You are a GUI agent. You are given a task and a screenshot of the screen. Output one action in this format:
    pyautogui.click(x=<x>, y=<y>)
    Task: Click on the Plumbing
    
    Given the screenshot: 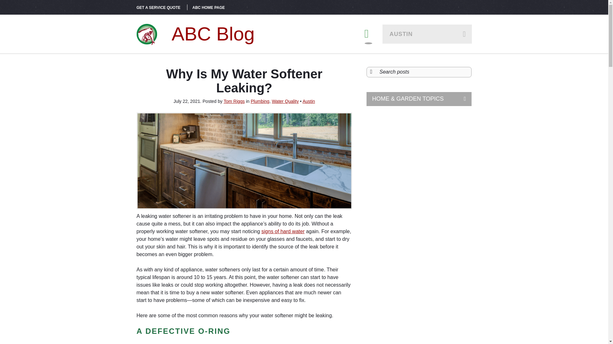 What is the action you would take?
    pyautogui.click(x=260, y=101)
    